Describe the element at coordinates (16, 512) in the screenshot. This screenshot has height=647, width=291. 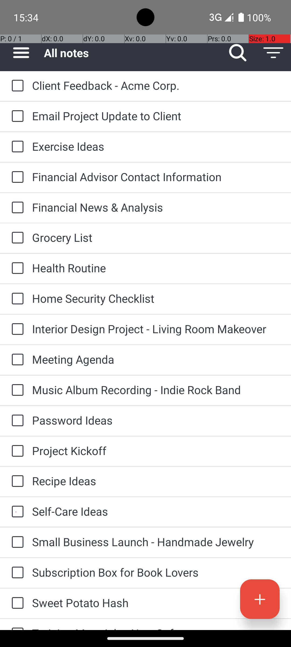
I see `to-do: Self-Care Ideas` at that location.